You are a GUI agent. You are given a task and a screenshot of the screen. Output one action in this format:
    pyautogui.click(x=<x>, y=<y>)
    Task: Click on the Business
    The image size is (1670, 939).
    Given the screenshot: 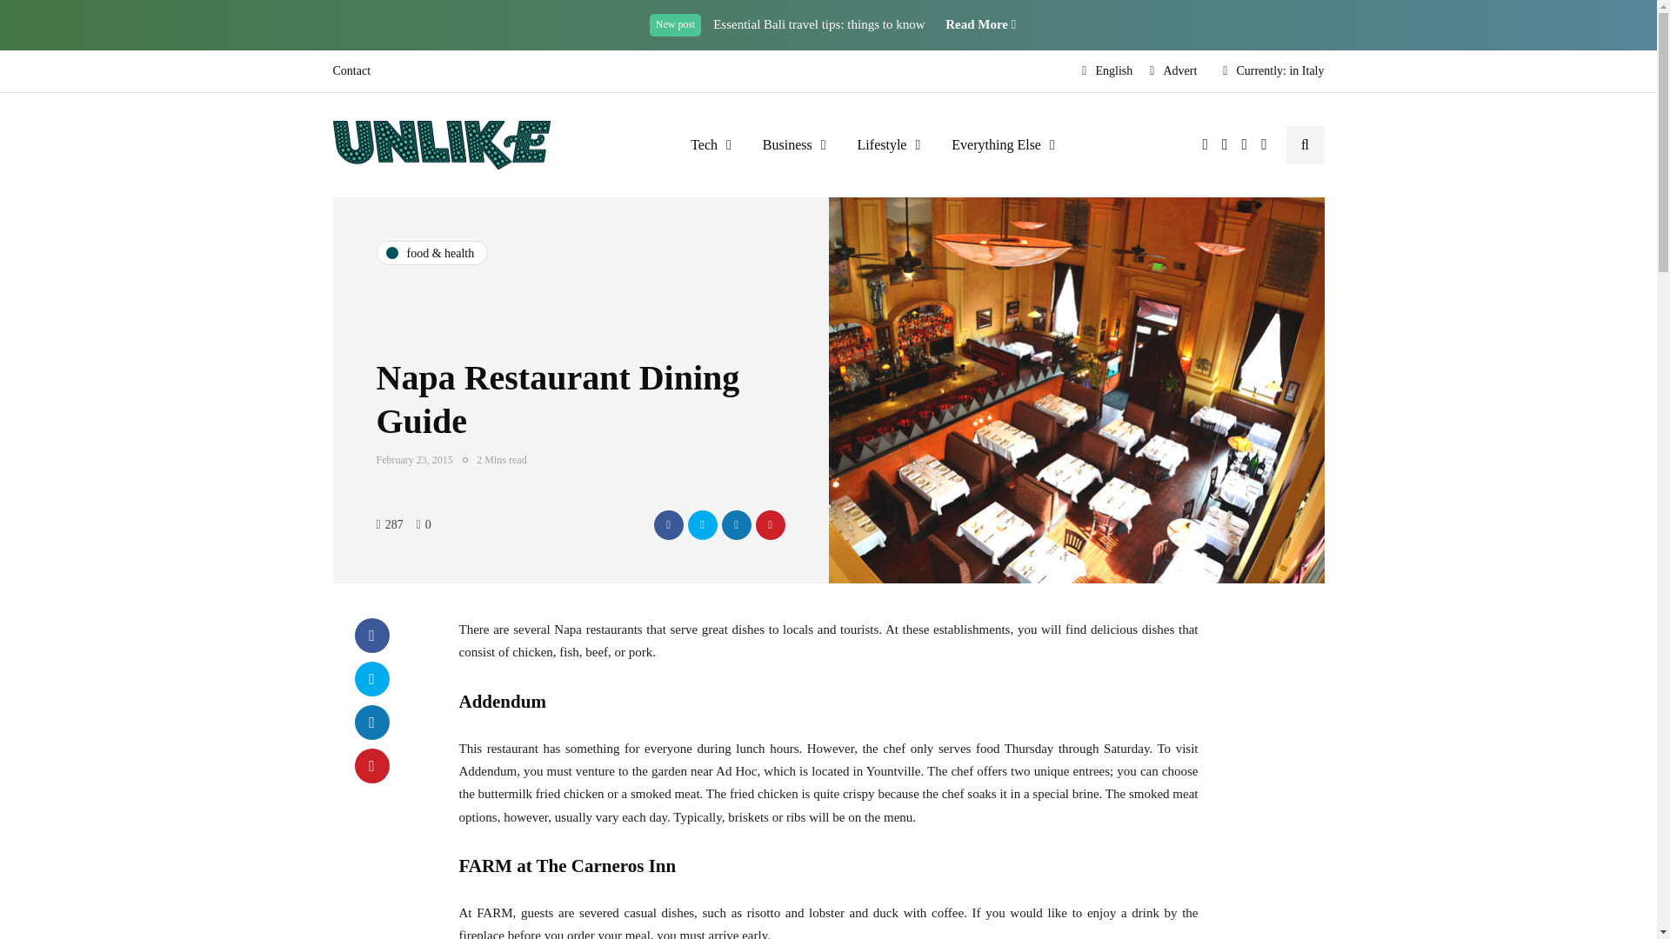 What is the action you would take?
    pyautogui.click(x=793, y=144)
    